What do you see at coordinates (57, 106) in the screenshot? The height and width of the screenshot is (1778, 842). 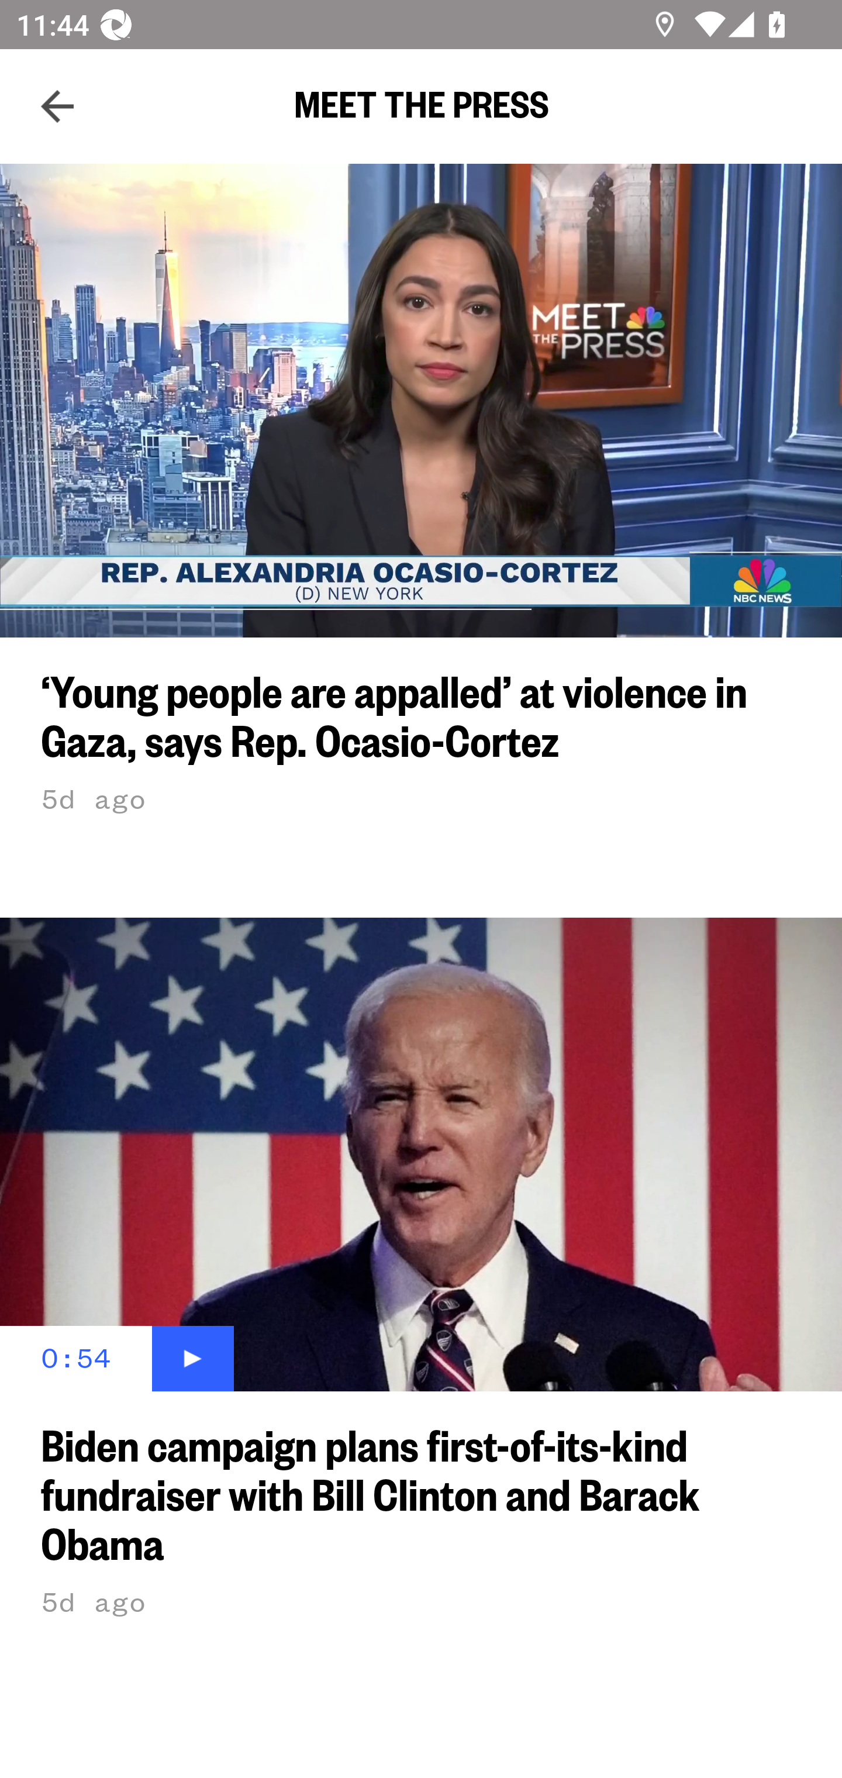 I see `Navigate up` at bounding box center [57, 106].